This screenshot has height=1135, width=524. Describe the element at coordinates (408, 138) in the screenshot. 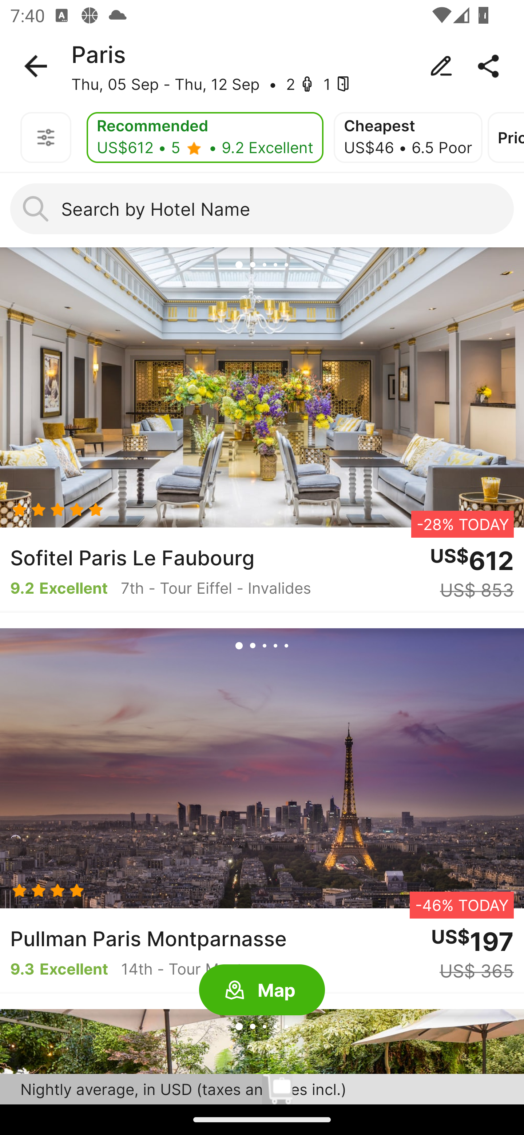

I see `Cheapest US$46  • 6.5 Poor` at that location.